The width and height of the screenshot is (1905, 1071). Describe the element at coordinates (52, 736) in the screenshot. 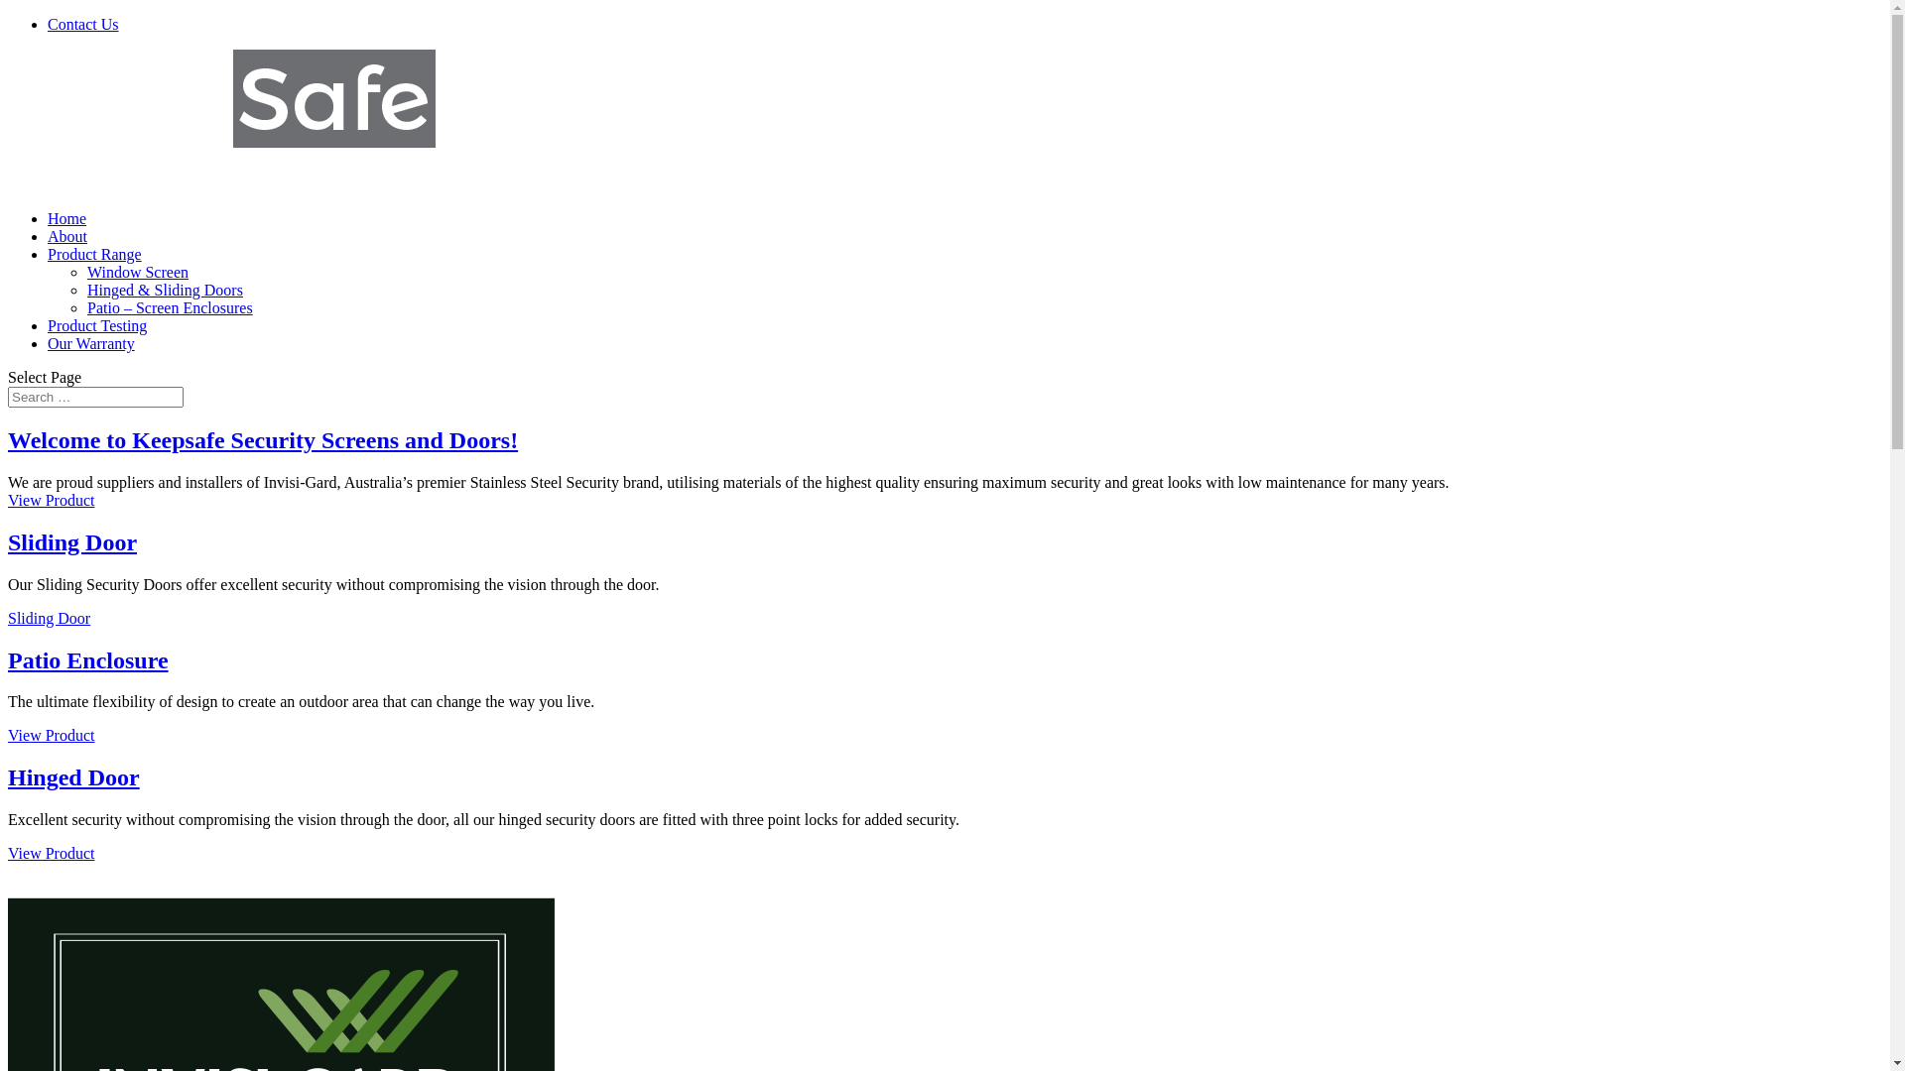

I see `View Product` at that location.